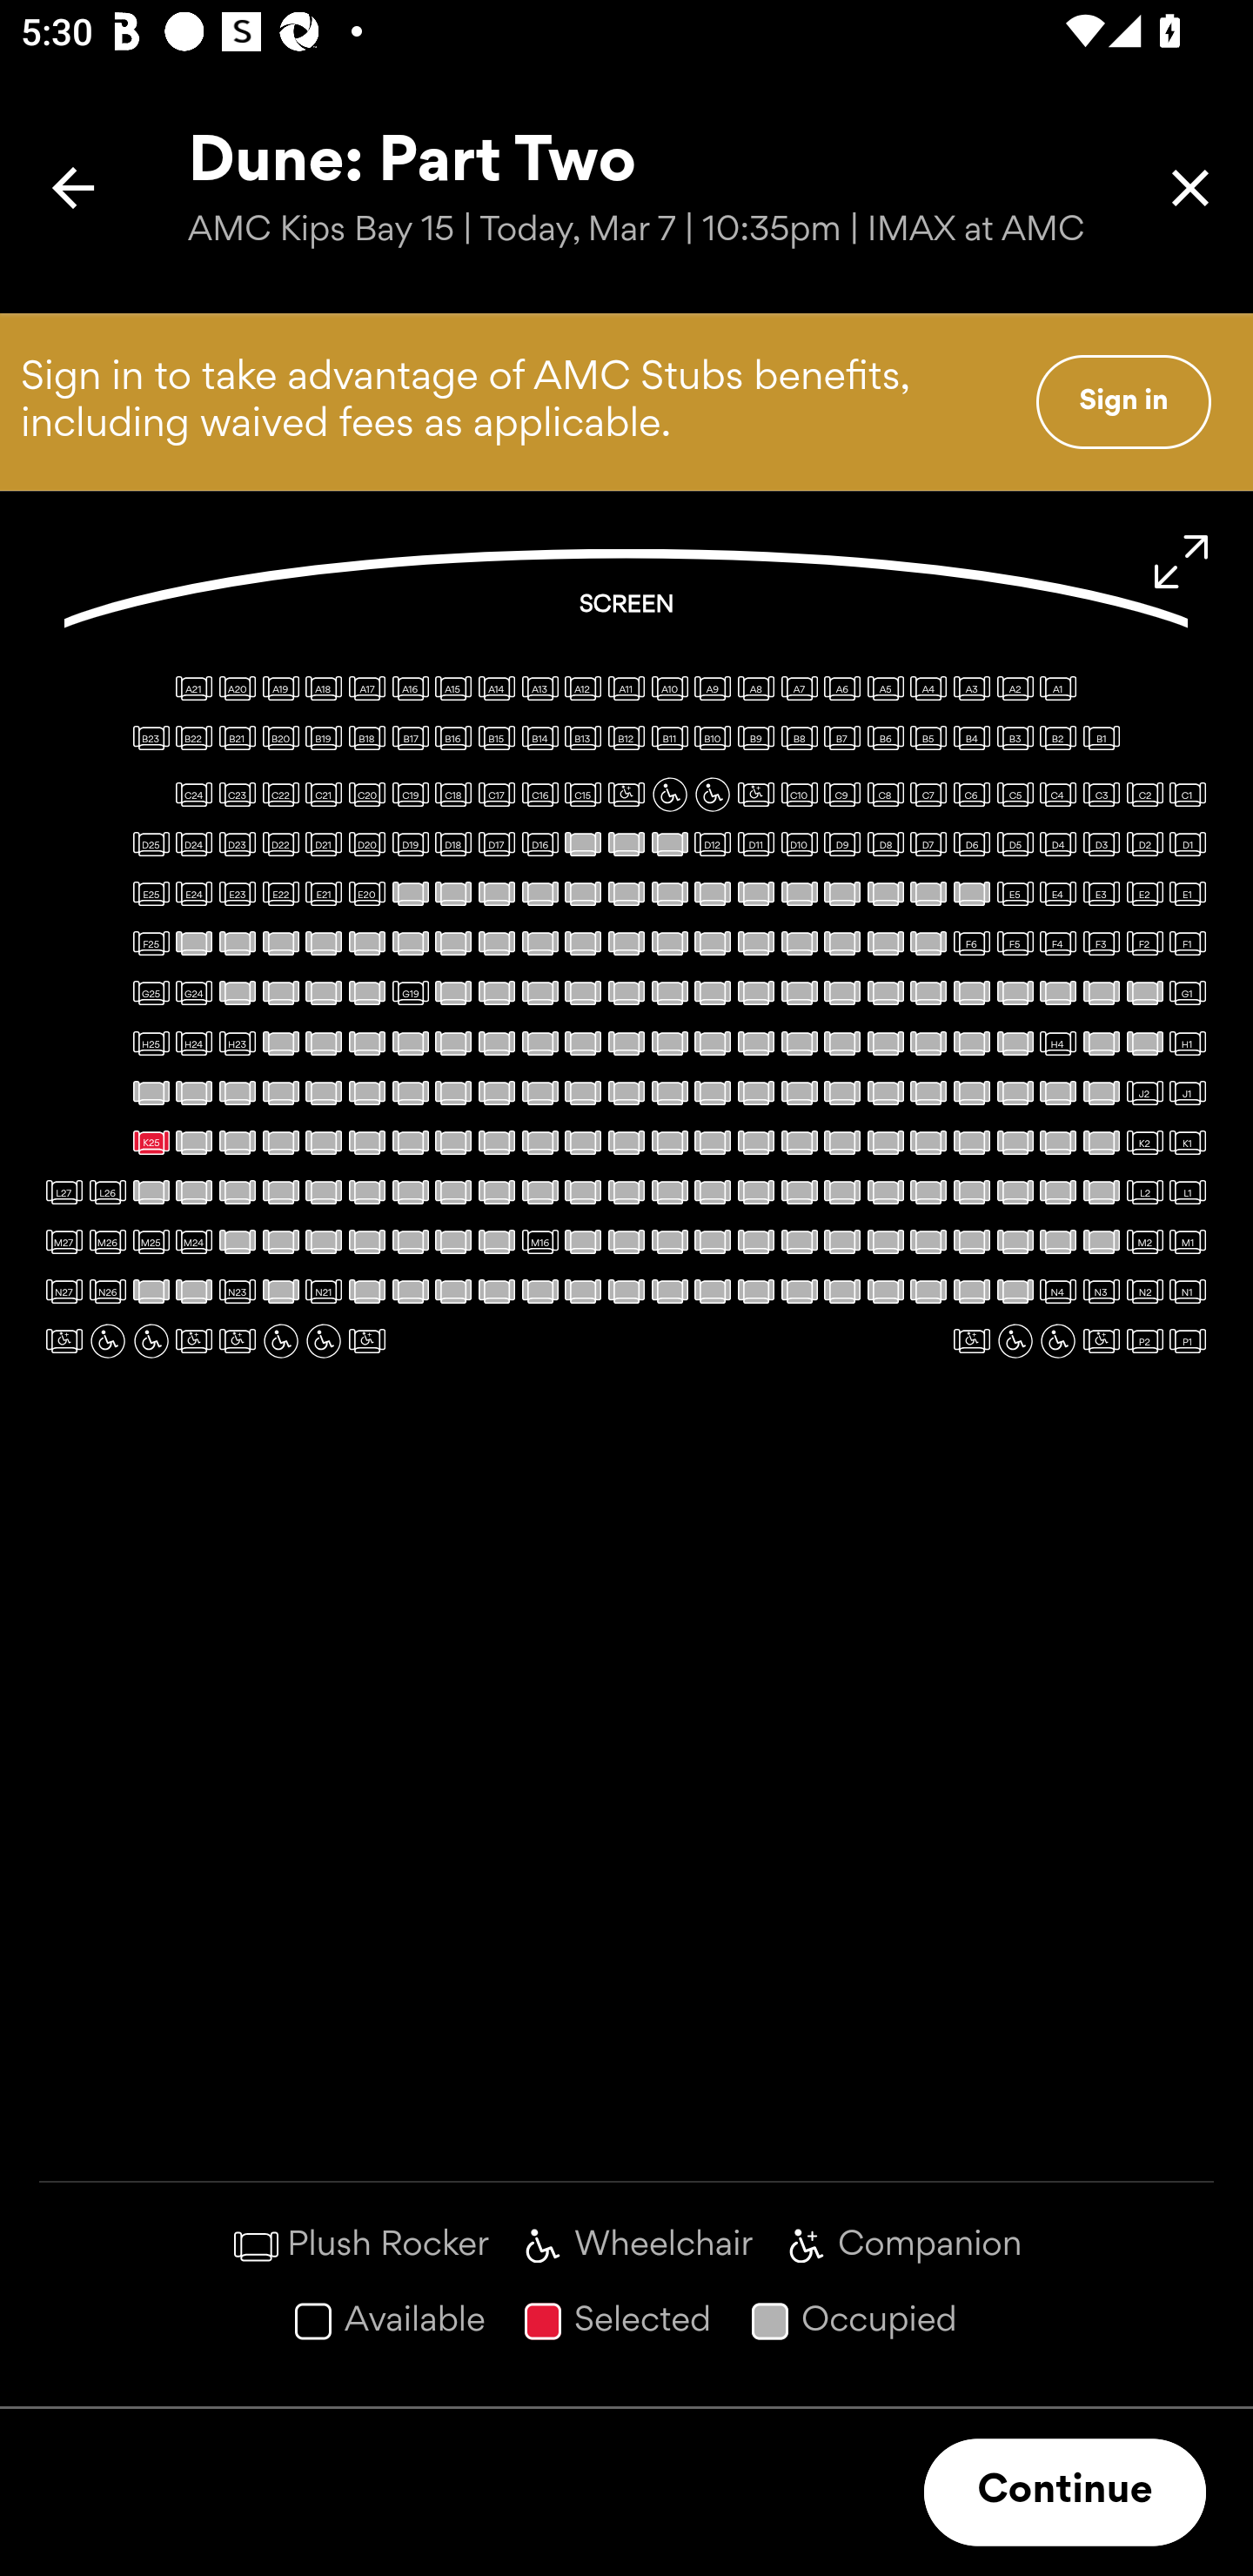 The image size is (1253, 2576). I want to click on A6, Regular seat, available, so click(842, 688).